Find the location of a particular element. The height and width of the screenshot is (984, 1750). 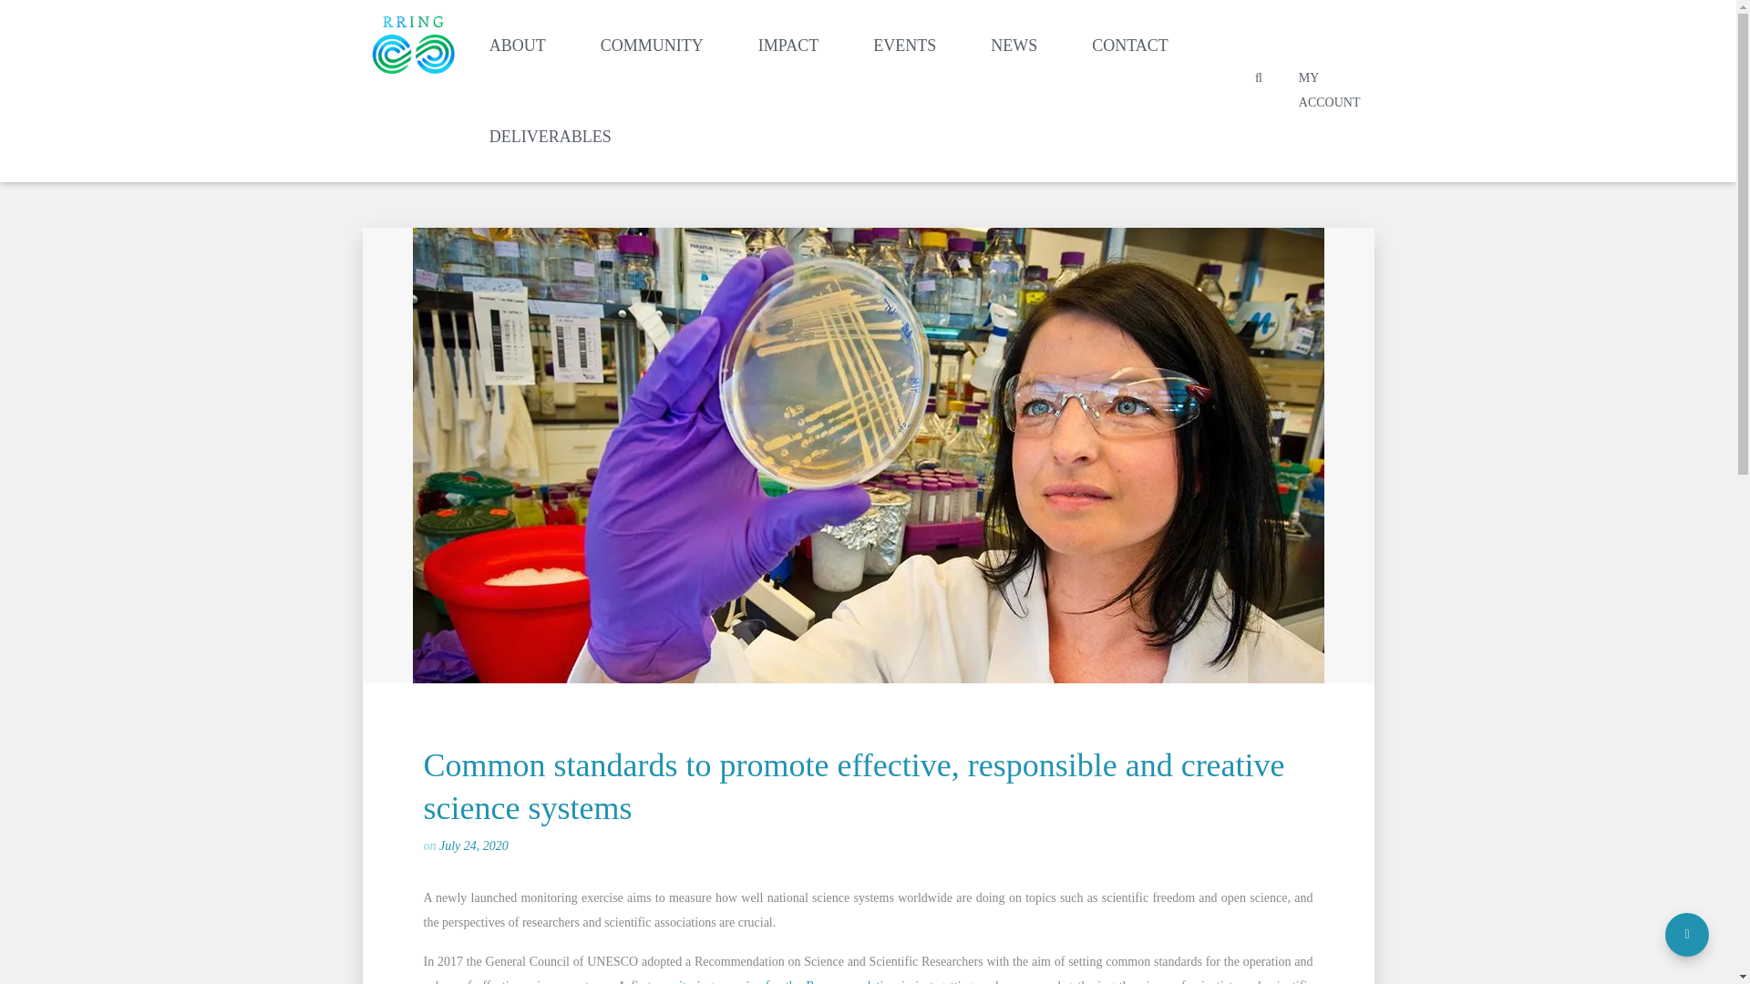

CONTACT is located at coordinates (1129, 46).